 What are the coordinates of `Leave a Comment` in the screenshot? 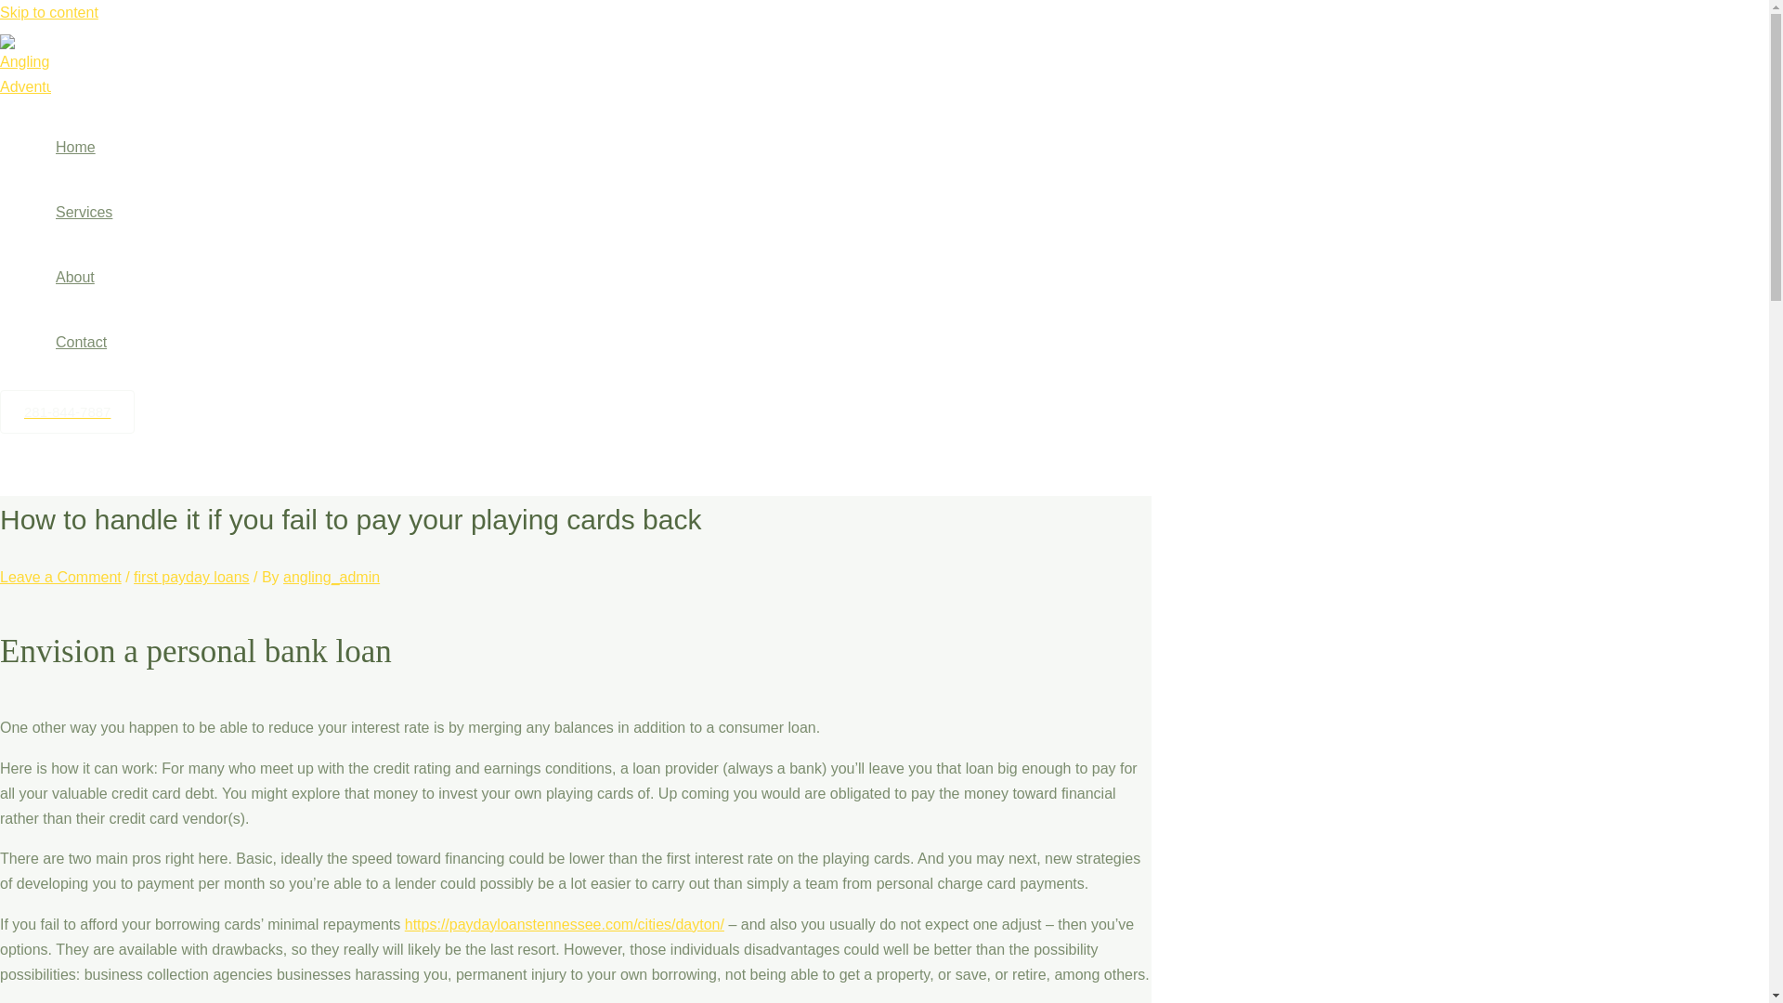 It's located at (60, 577).